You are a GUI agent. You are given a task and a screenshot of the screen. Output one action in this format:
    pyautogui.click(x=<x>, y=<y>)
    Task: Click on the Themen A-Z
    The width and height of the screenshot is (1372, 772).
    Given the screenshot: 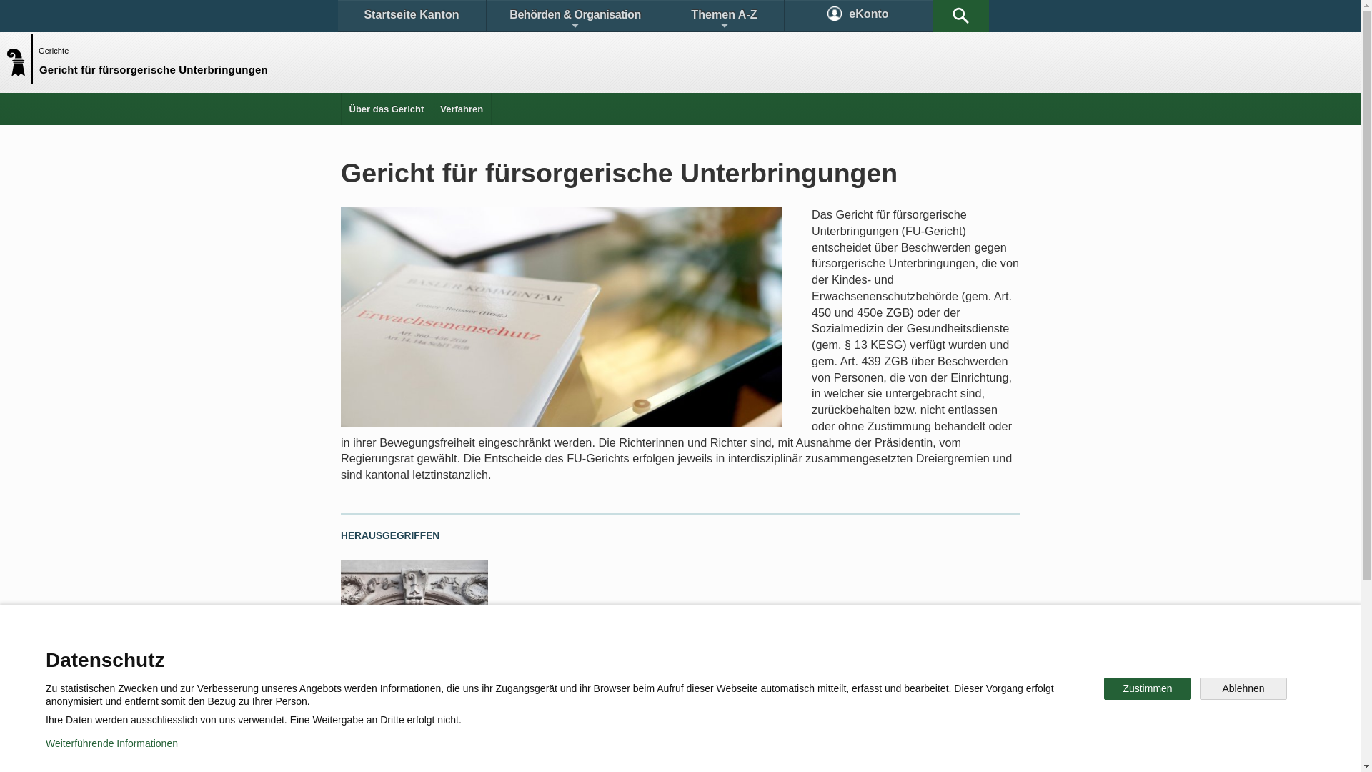 What is the action you would take?
    pyautogui.click(x=724, y=16)
    